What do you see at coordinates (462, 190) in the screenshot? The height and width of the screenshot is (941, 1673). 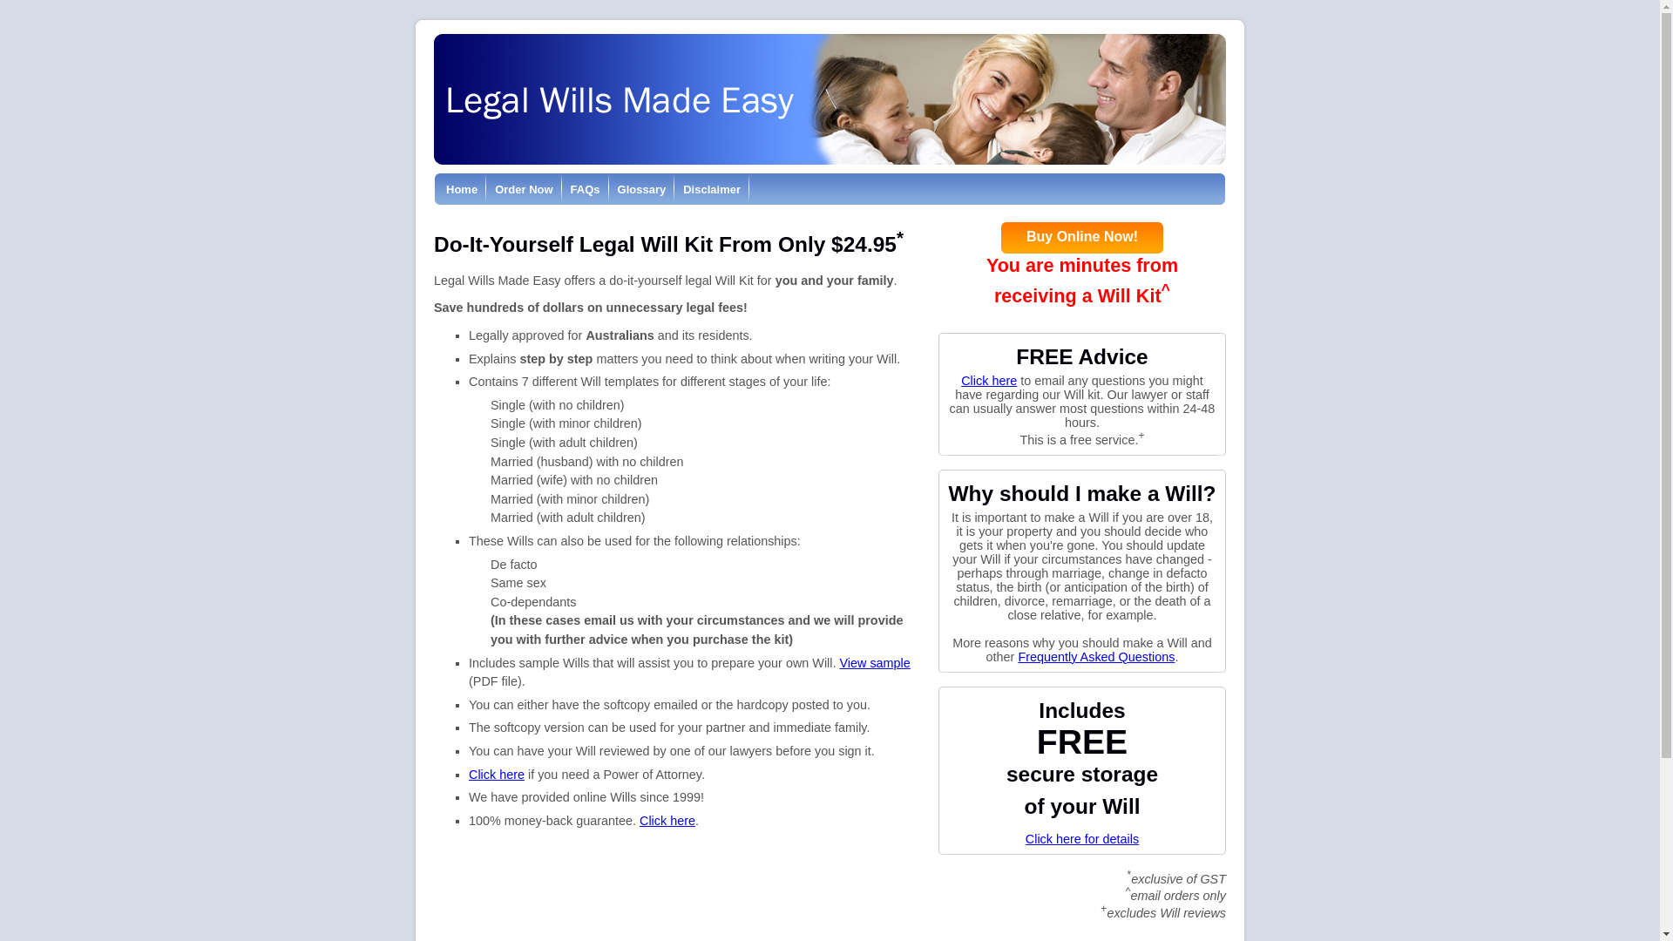 I see `Home` at bounding box center [462, 190].